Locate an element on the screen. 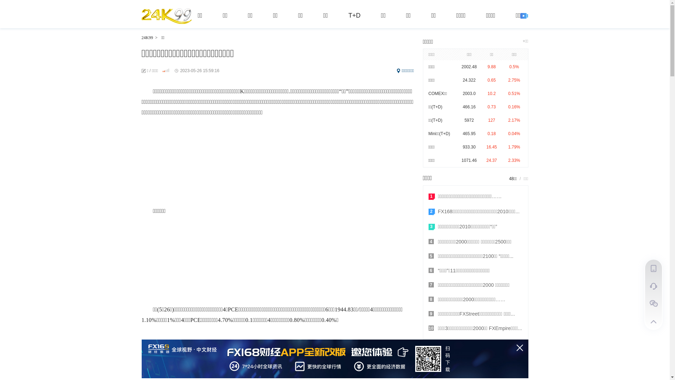 This screenshot has height=380, width=675. 24K99 is located at coordinates (167, 17).